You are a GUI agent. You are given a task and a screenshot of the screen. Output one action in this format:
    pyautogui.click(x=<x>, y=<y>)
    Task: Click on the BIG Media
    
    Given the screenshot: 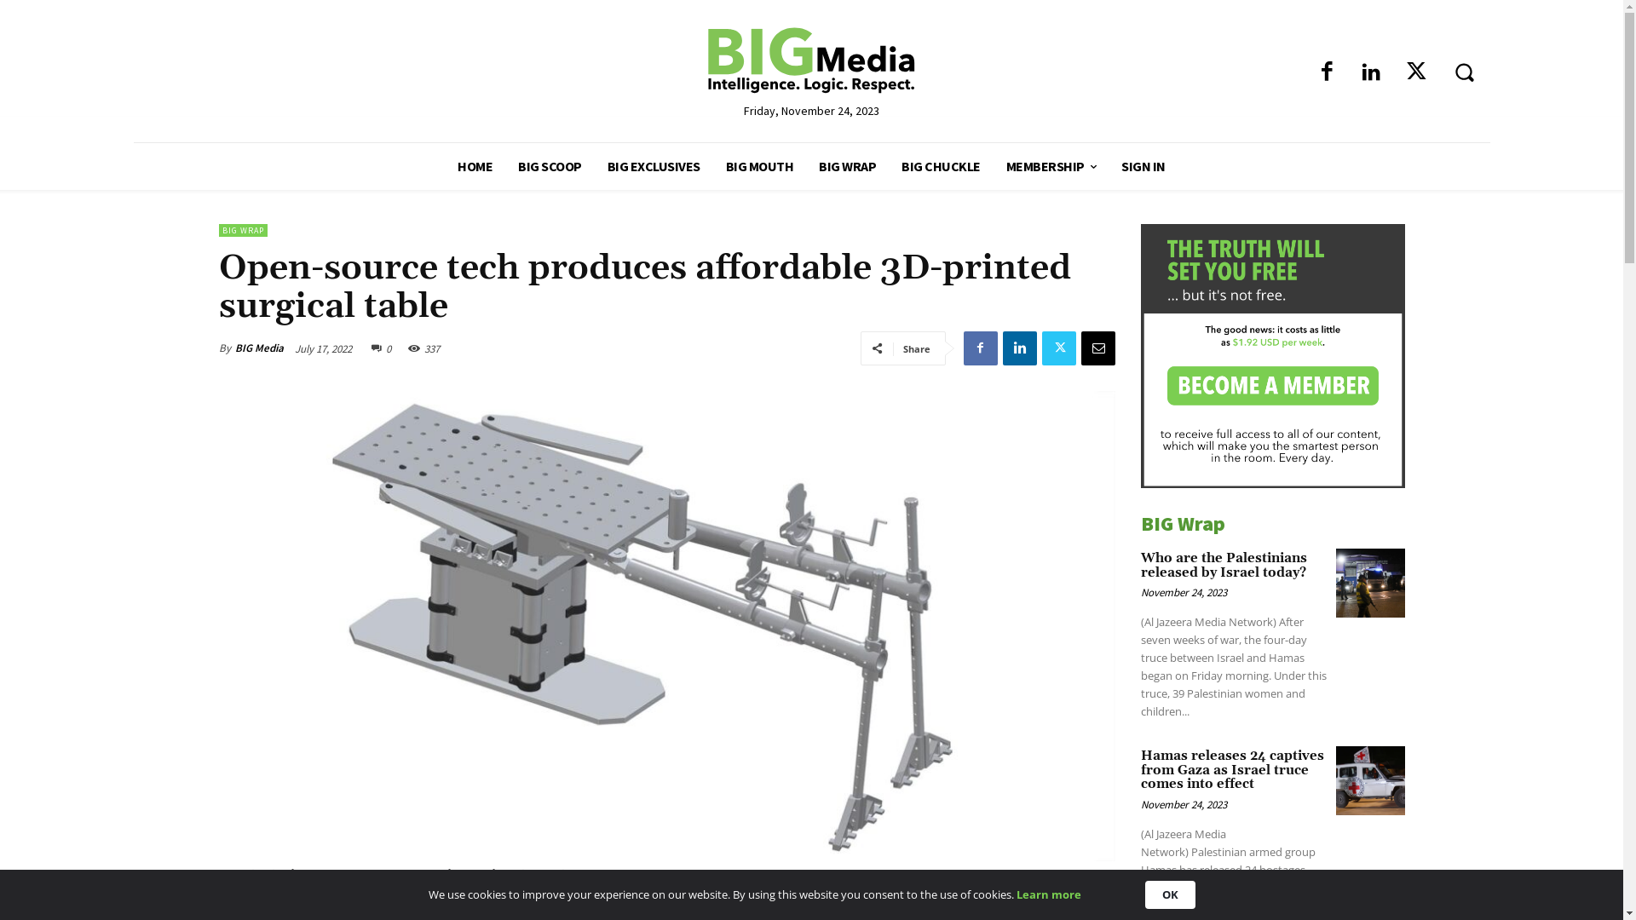 What is the action you would take?
    pyautogui.click(x=259, y=348)
    